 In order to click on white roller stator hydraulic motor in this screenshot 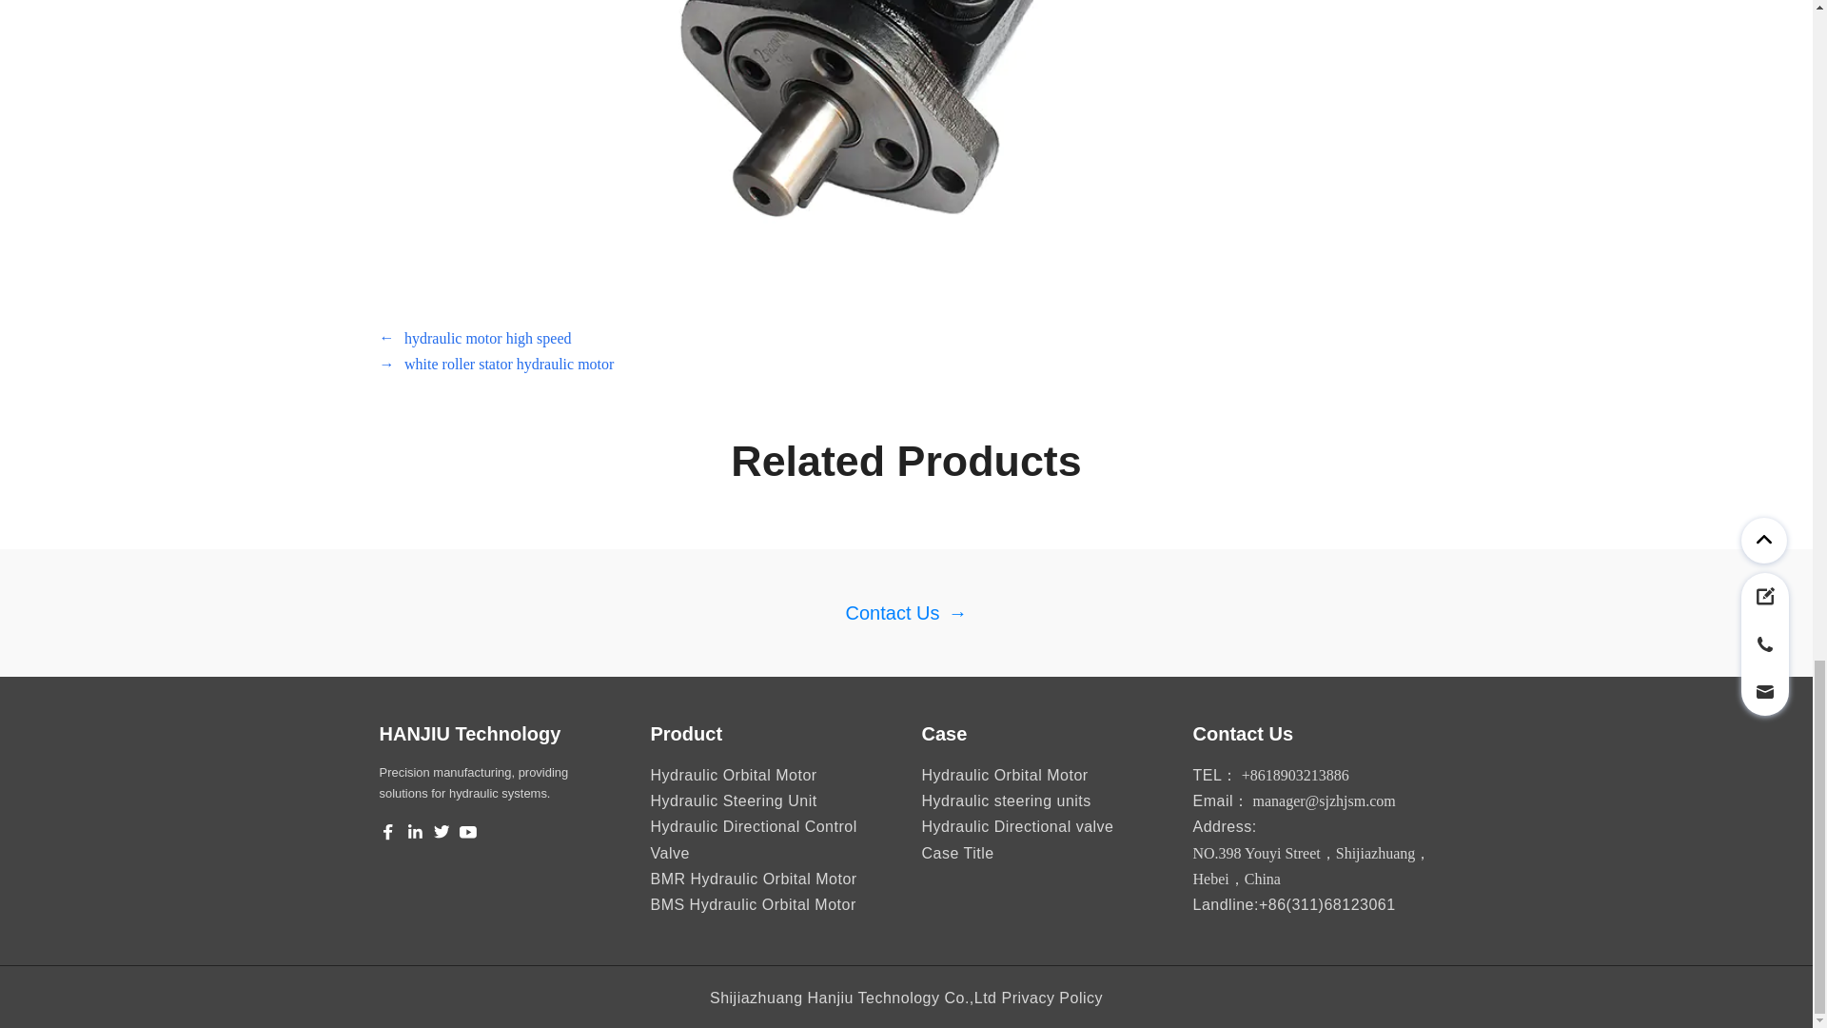, I will do `click(508, 364)`.